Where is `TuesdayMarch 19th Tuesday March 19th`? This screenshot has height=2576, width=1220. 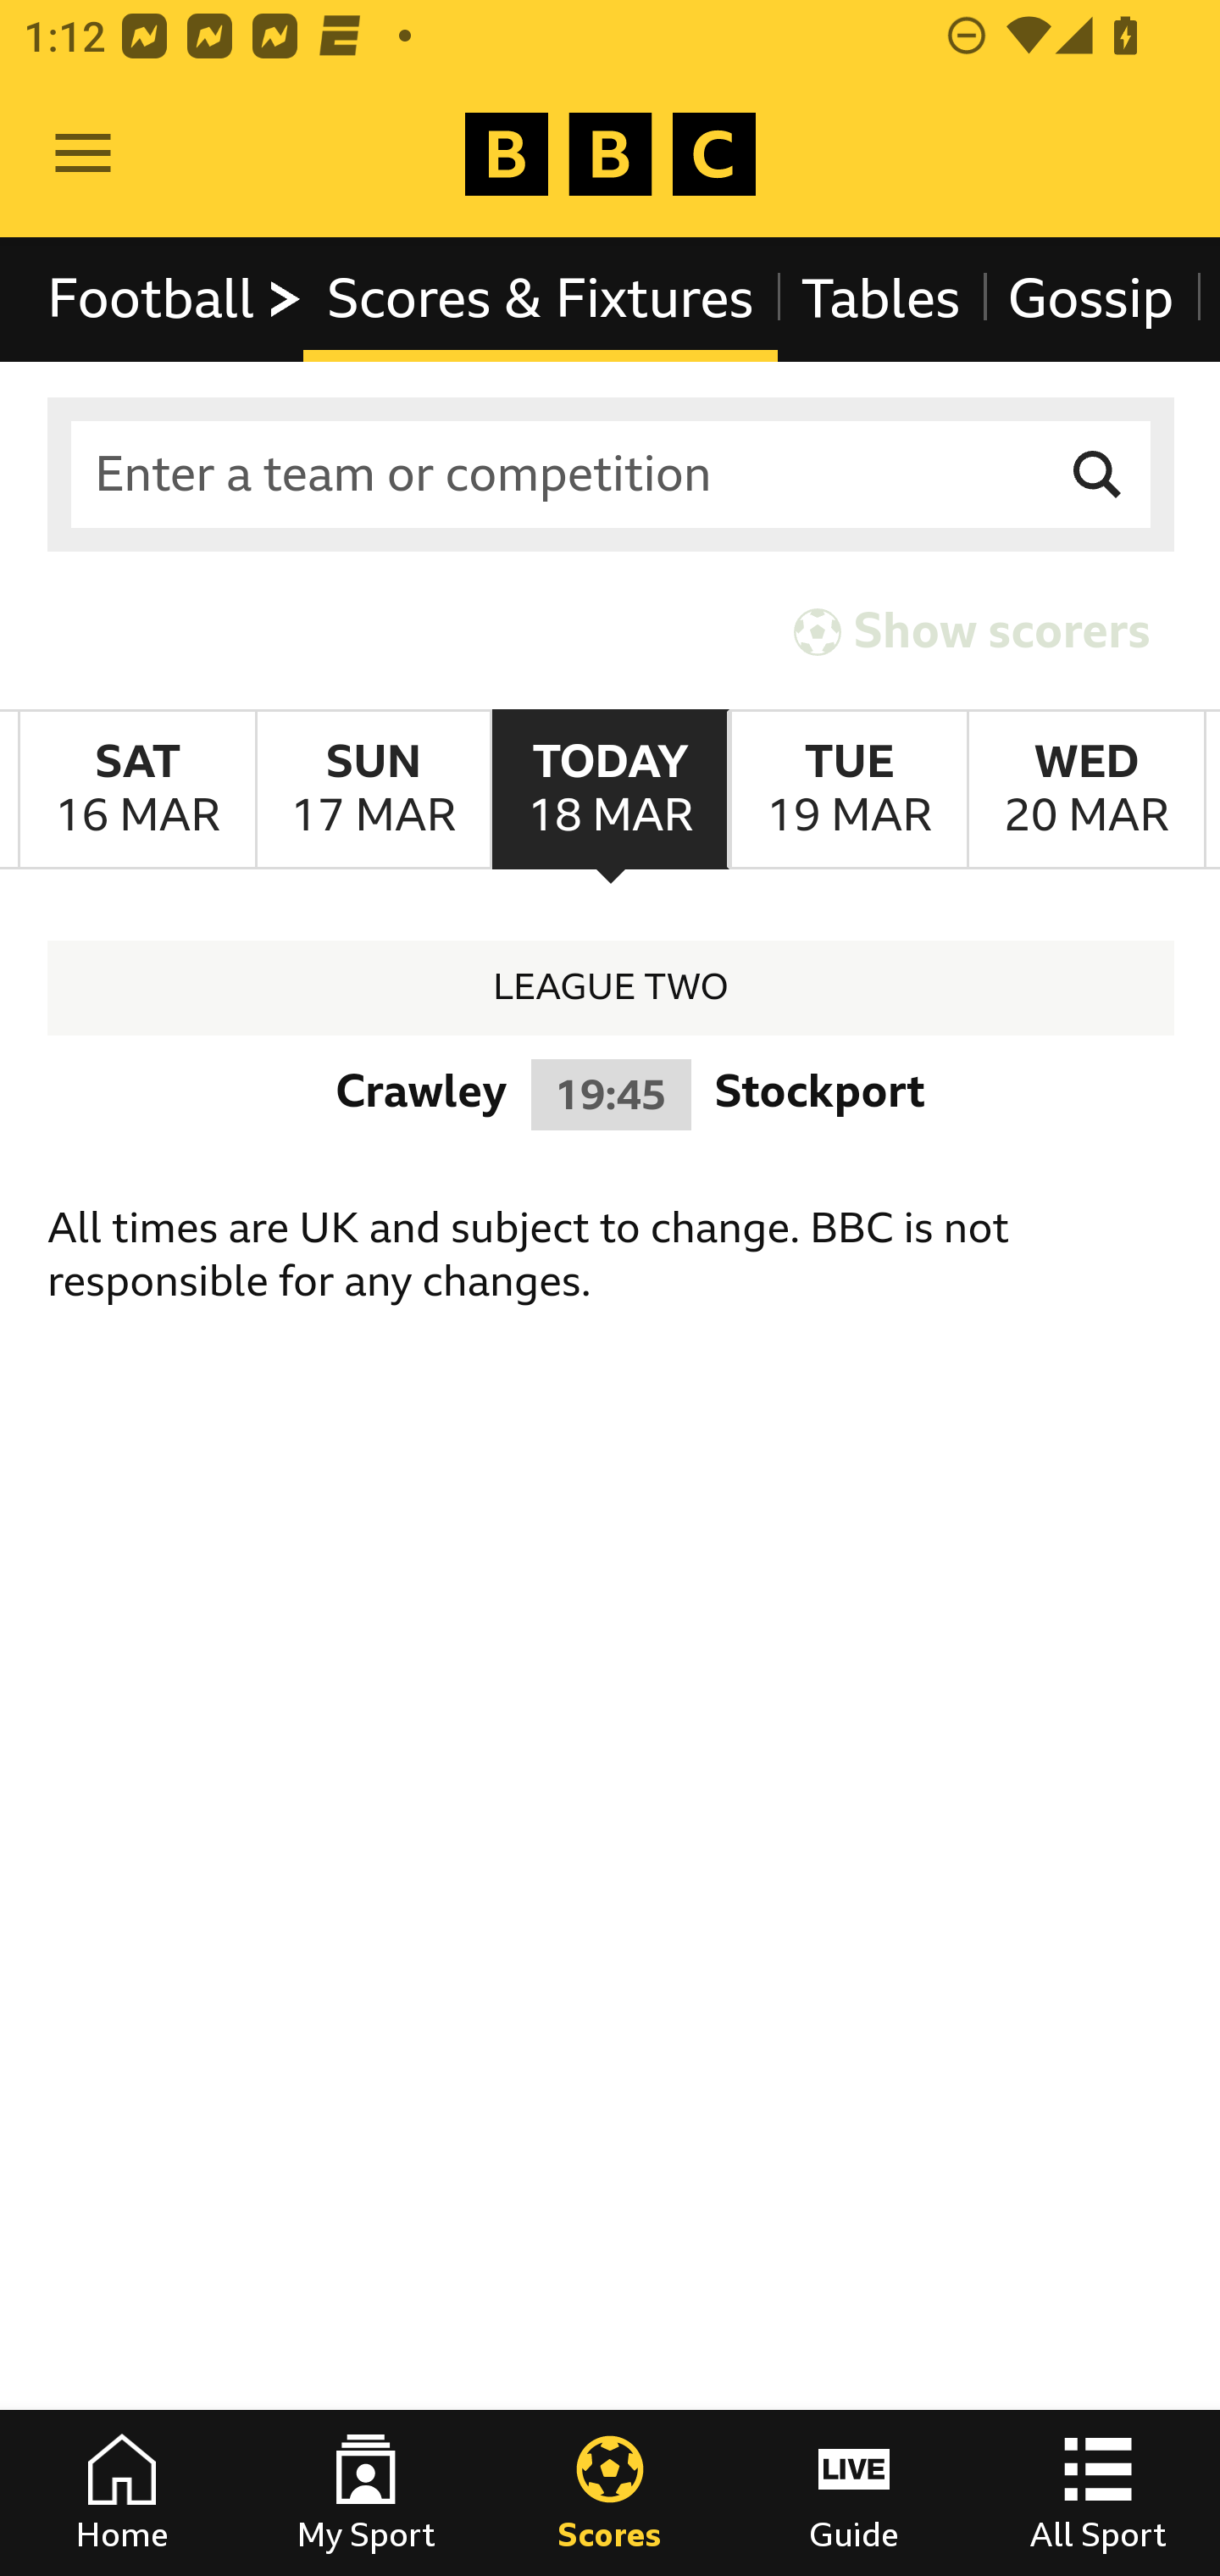
TuesdayMarch 19th Tuesday March 19th is located at coordinates (847, 790).